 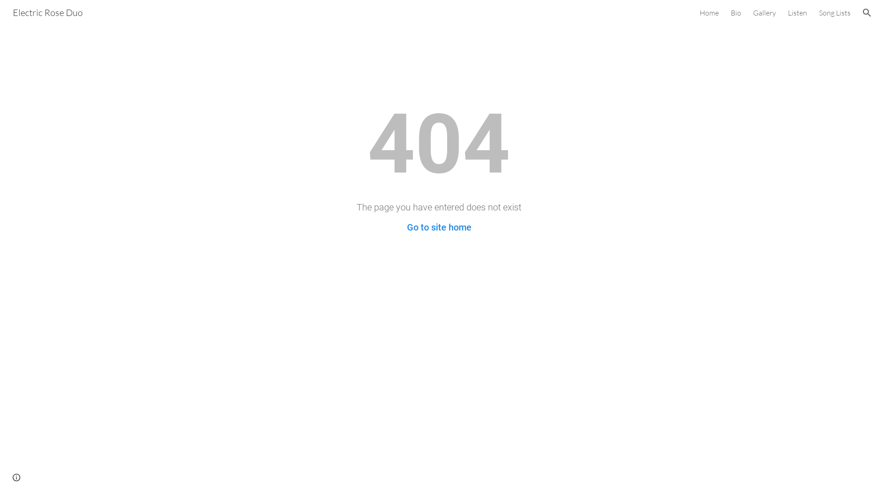 I want to click on Song Lists, so click(x=835, y=13).